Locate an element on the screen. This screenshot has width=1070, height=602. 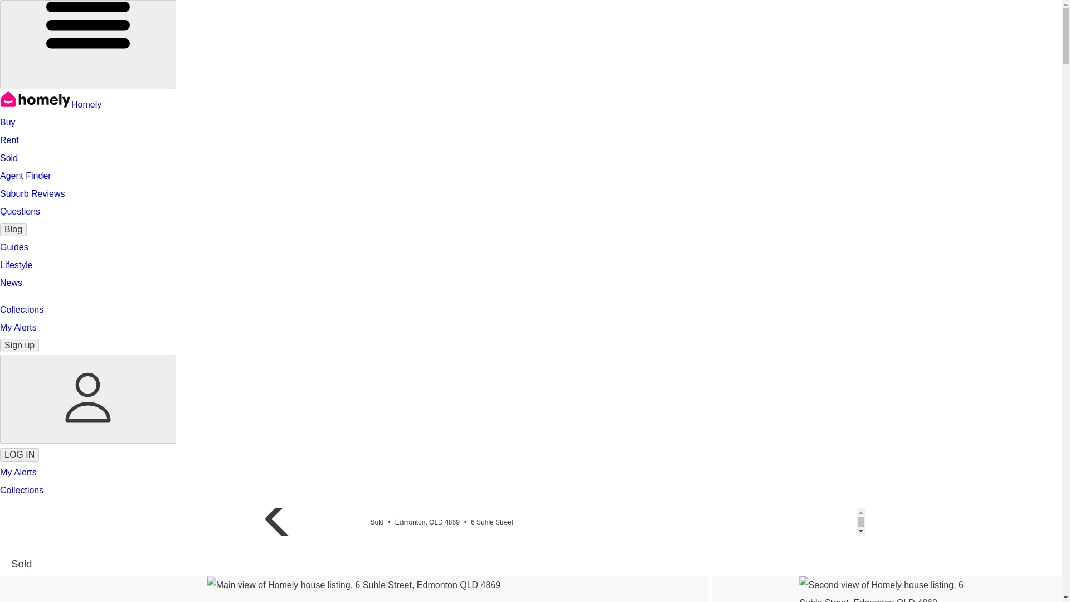
Log in is located at coordinates (19, 455).